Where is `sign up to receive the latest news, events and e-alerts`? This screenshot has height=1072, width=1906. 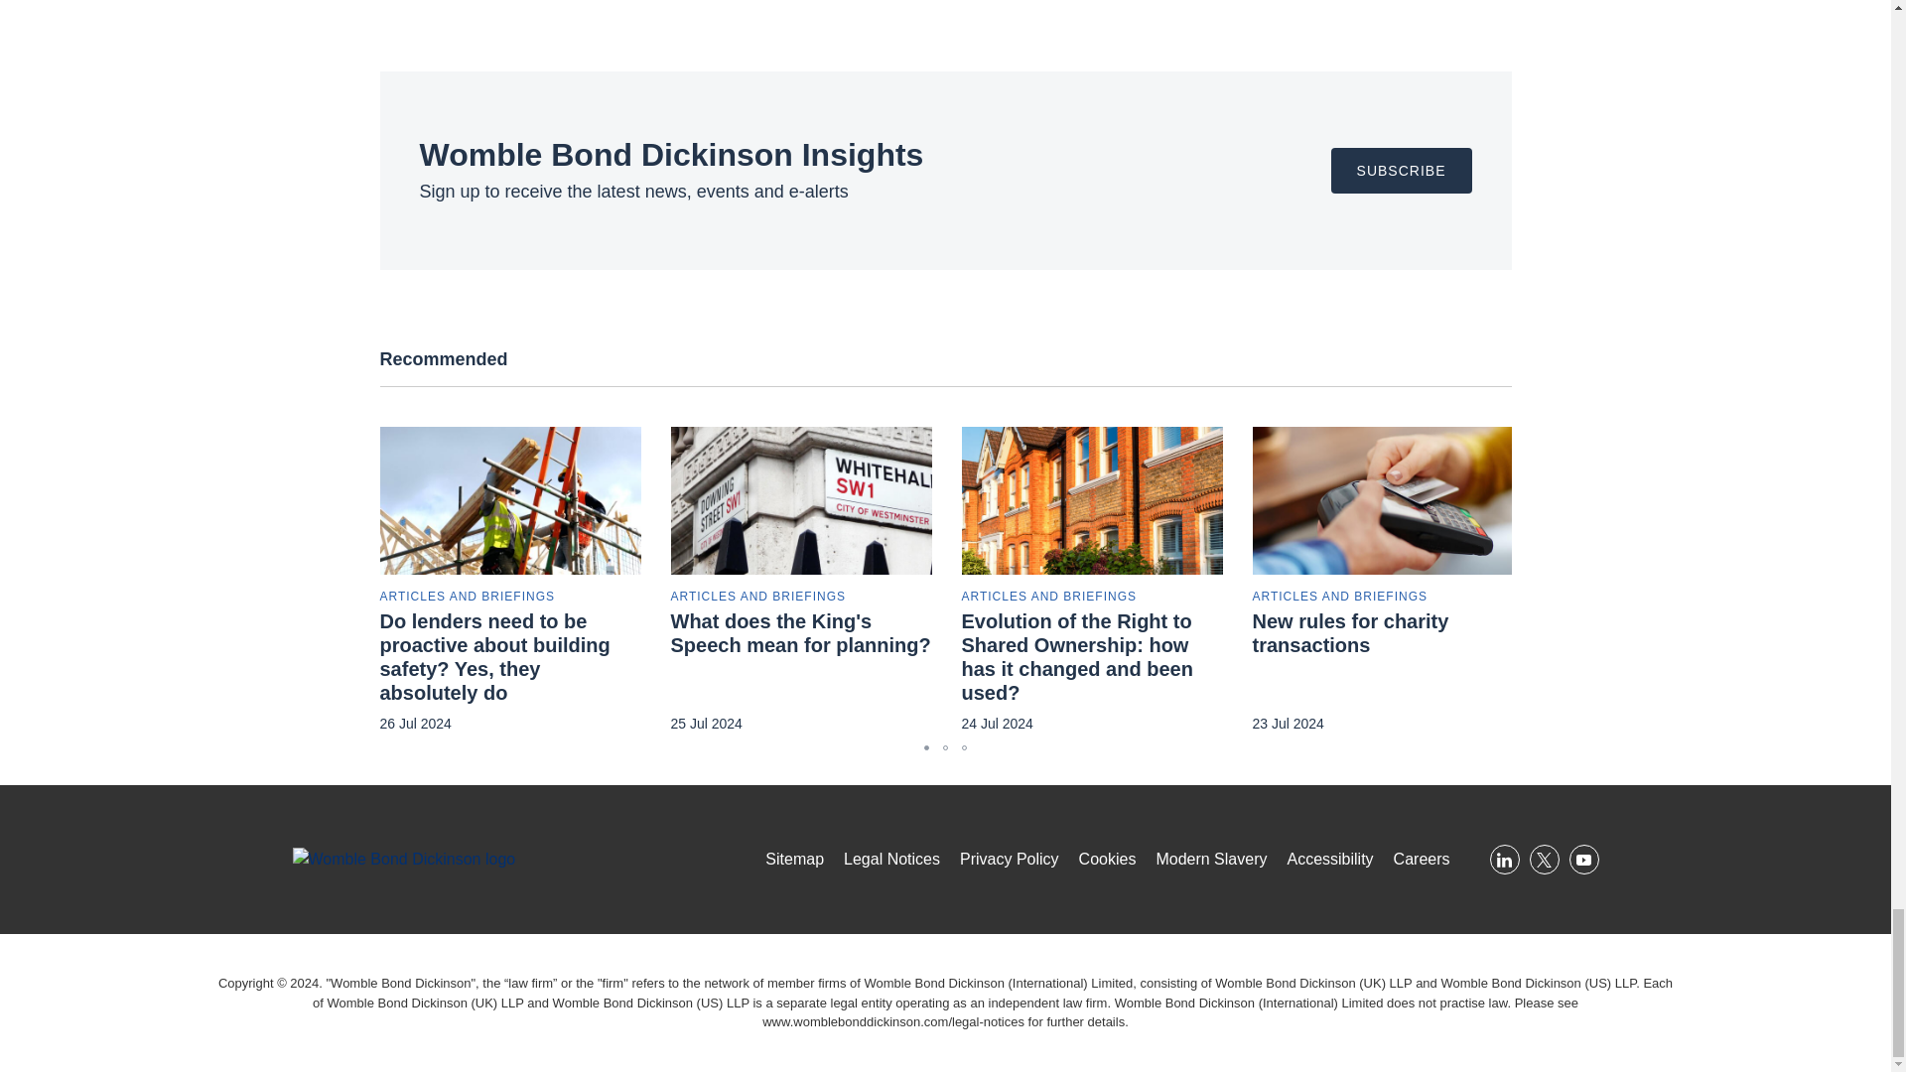 sign up to receive the latest news, events and e-alerts is located at coordinates (1401, 171).